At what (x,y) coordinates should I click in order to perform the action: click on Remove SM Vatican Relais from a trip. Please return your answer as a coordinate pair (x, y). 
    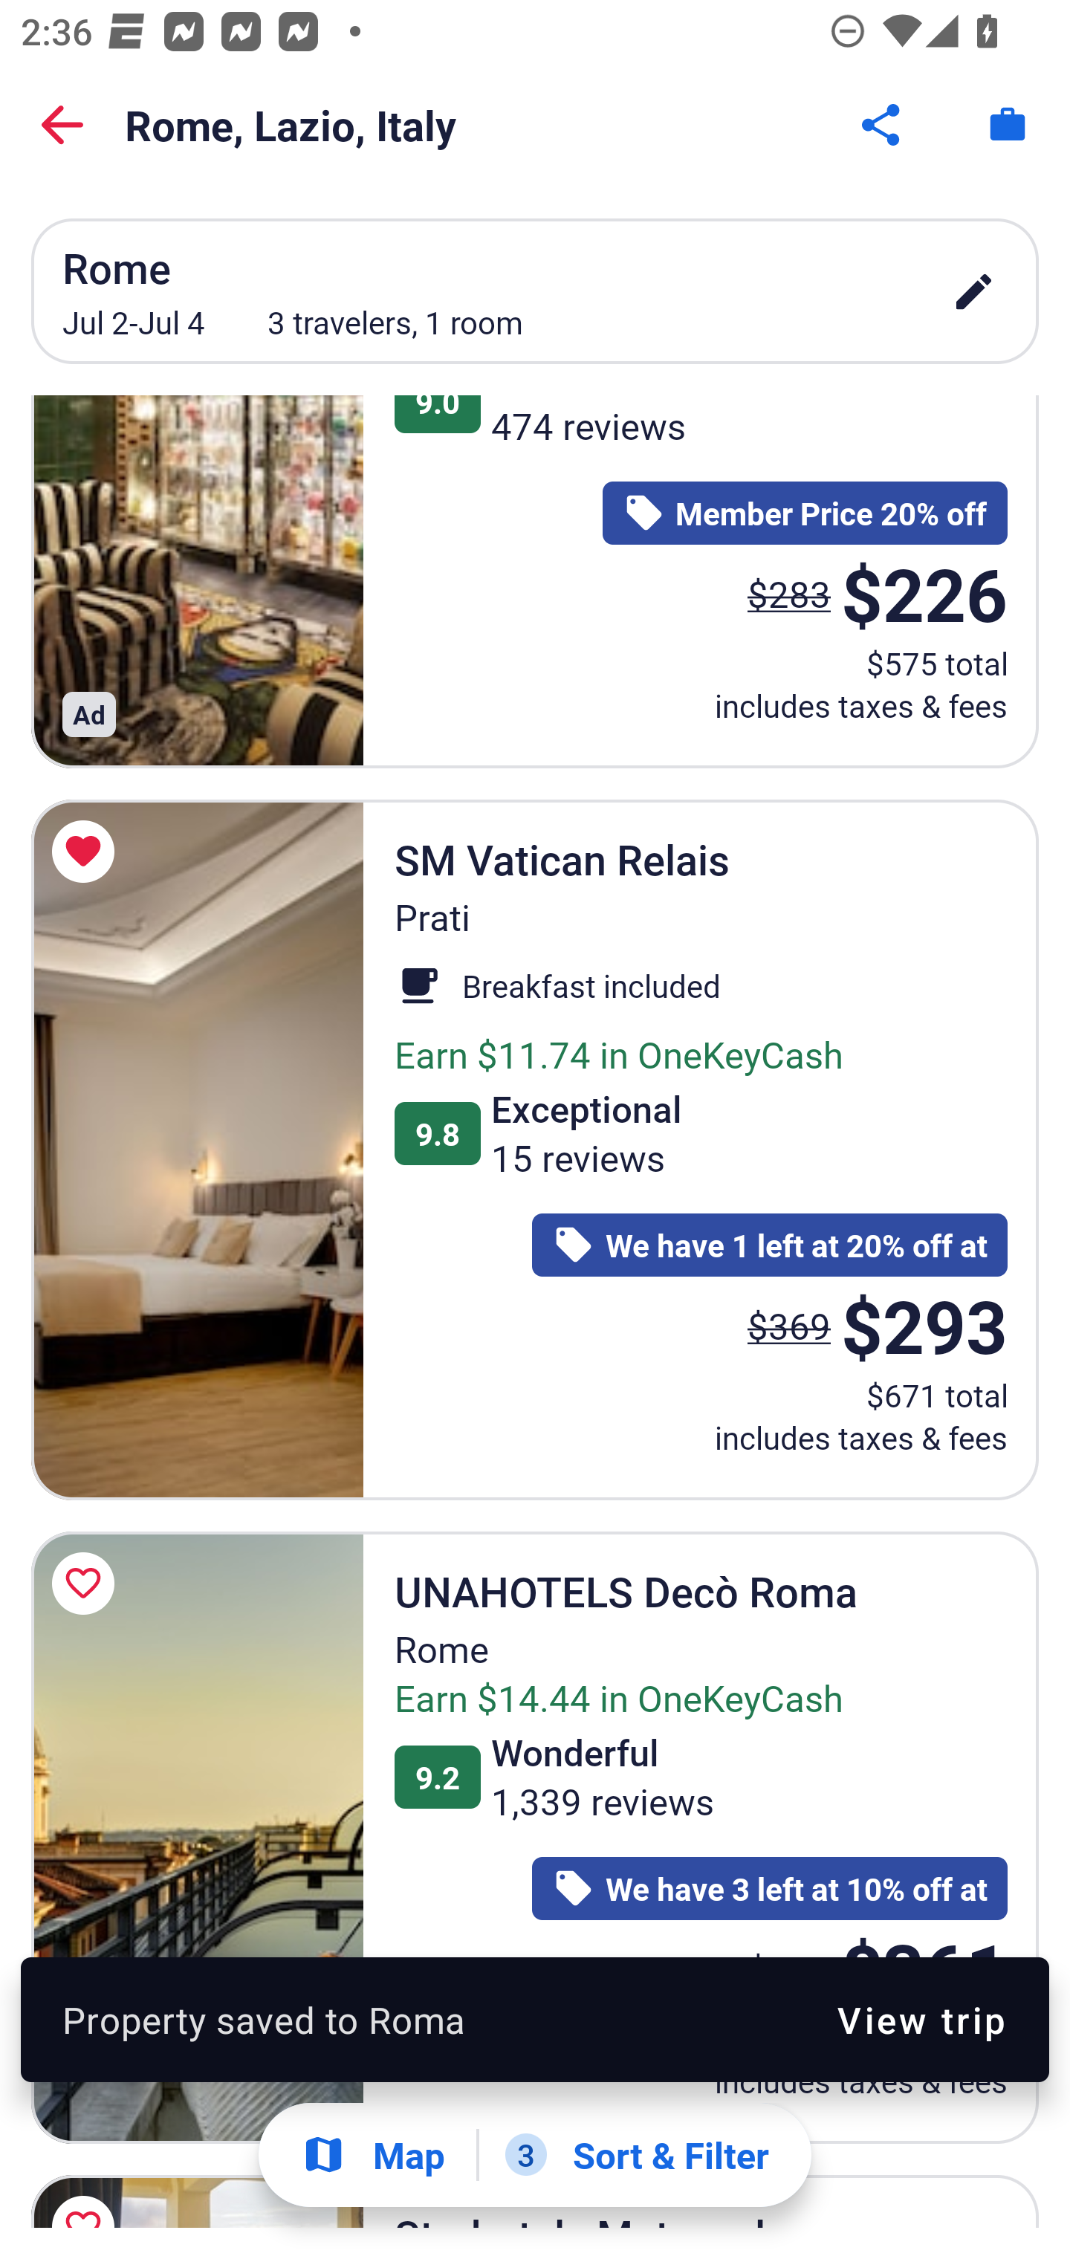
    Looking at the image, I should click on (88, 852).